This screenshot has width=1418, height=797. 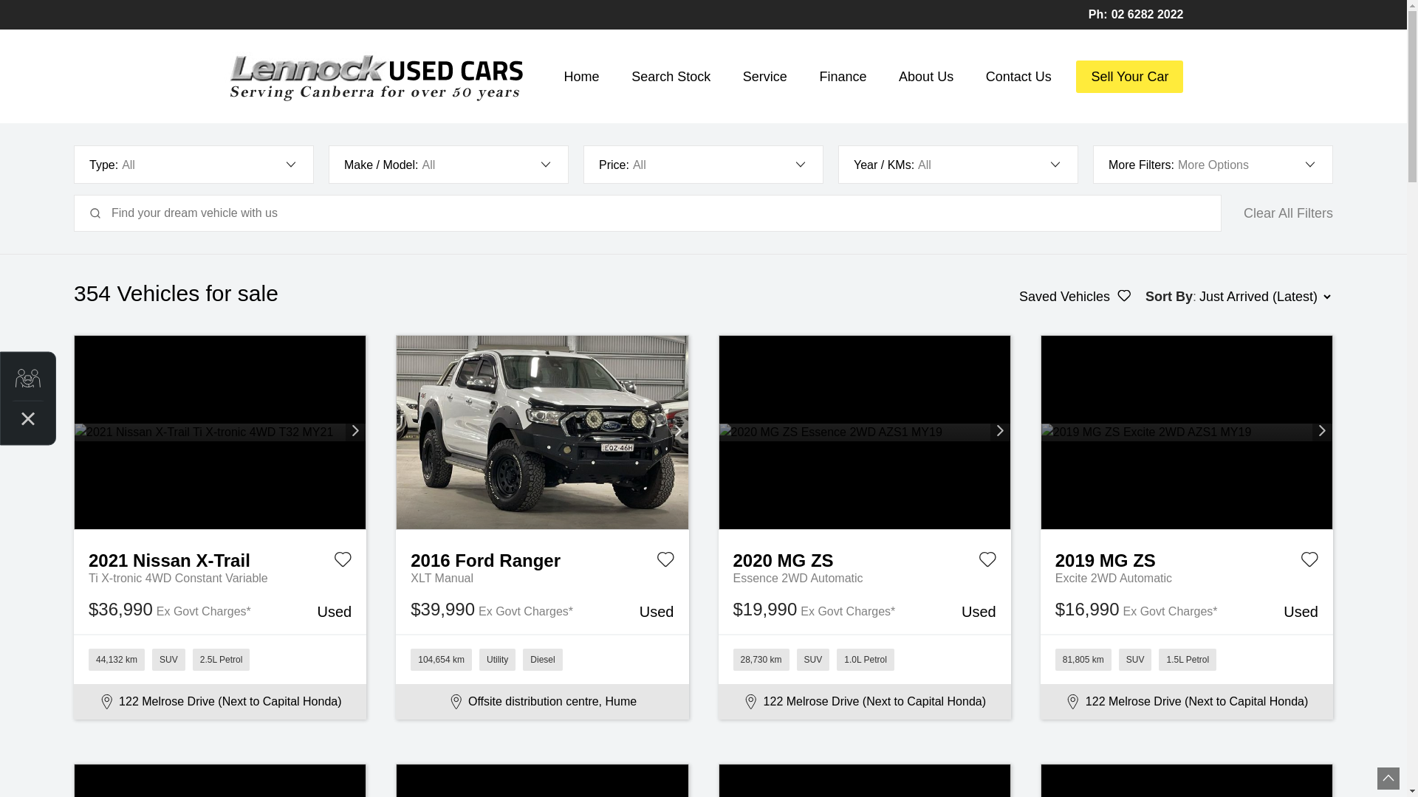 I want to click on 2016 Ford Ranger XLT PX MkII, so click(x=542, y=432).